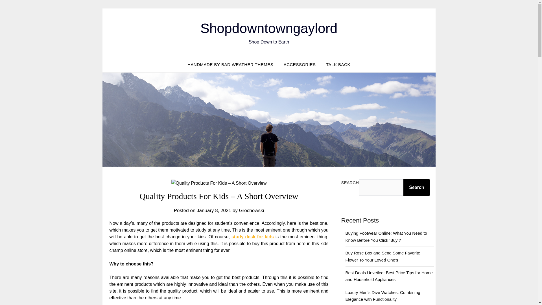 The height and width of the screenshot is (305, 542). Describe the element at coordinates (416, 188) in the screenshot. I see `Search` at that location.